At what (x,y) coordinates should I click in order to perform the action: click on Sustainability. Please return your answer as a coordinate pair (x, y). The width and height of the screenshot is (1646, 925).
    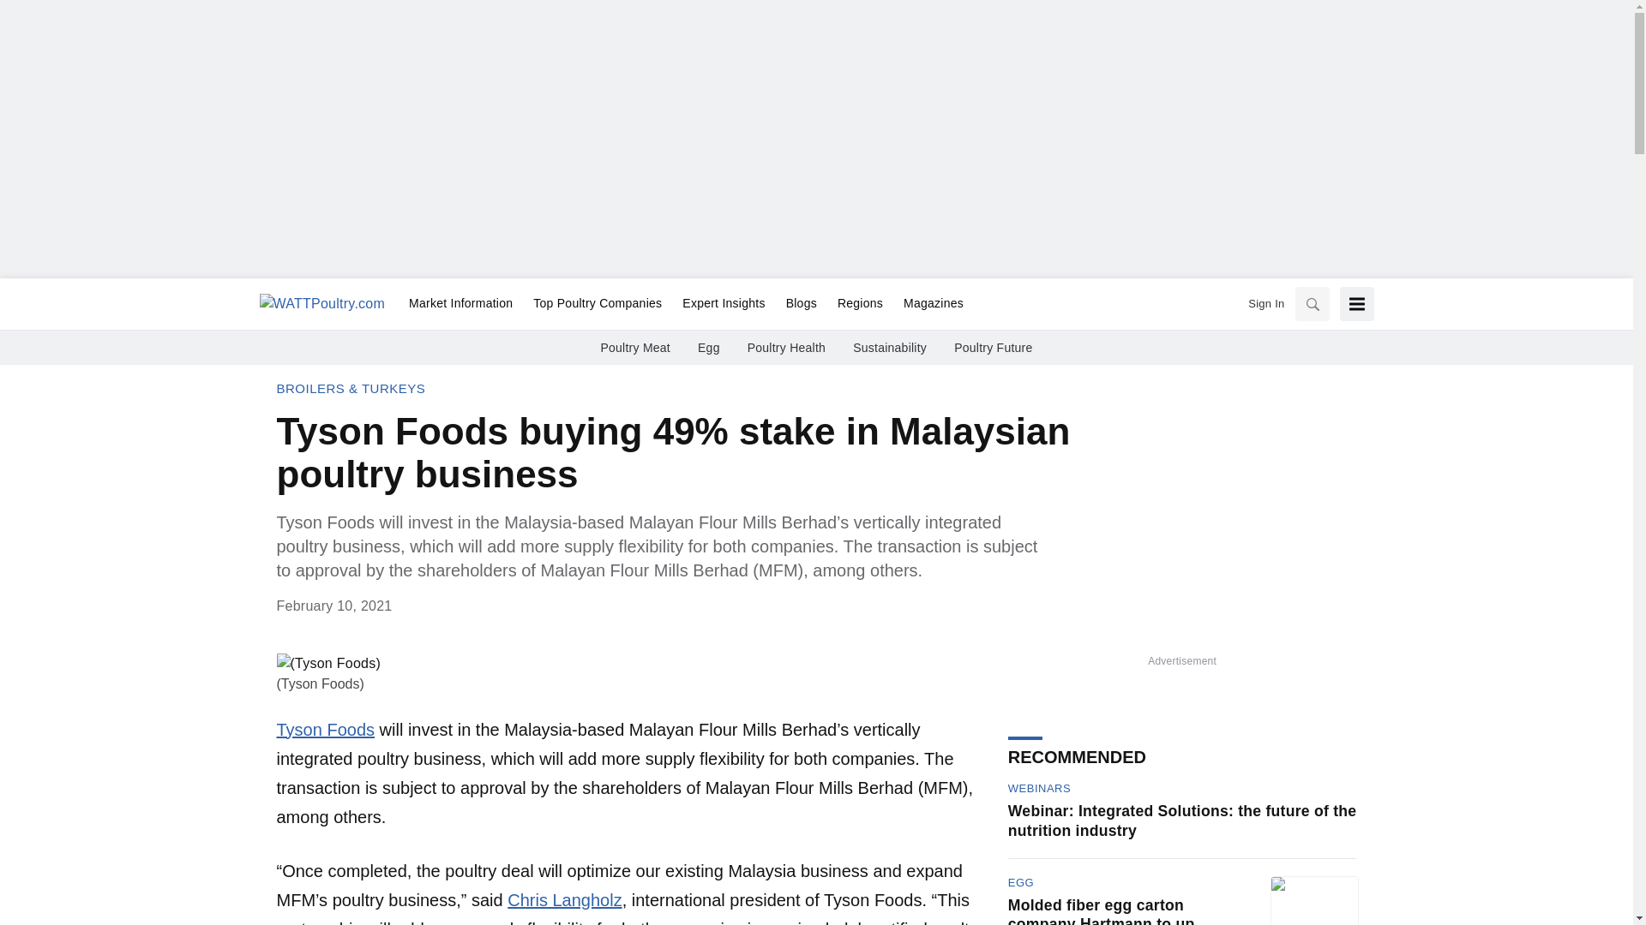
    Looking at the image, I should click on (889, 348).